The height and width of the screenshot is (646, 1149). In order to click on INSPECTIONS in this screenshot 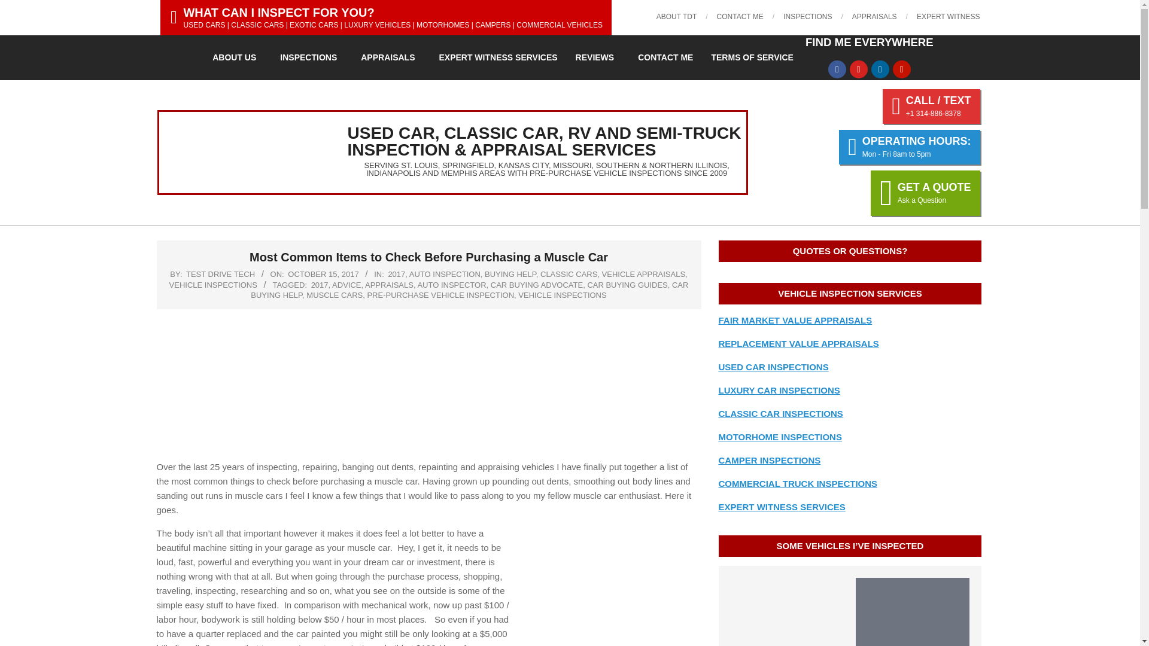, I will do `click(808, 16)`.